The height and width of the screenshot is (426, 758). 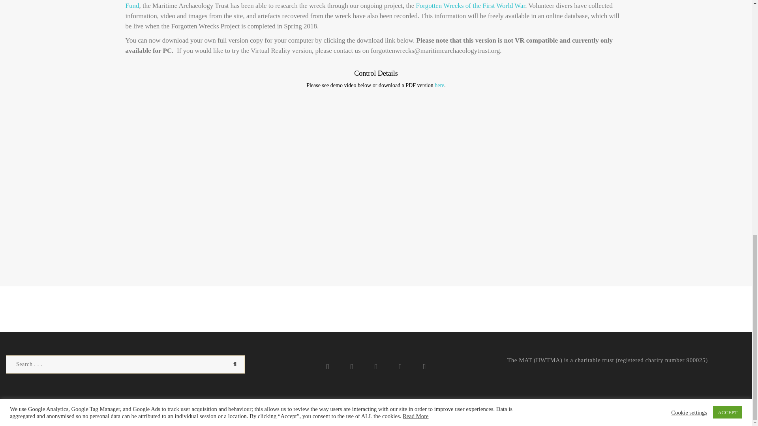 What do you see at coordinates (424, 367) in the screenshot?
I see `Maritime Archaeology Trust on Instagram` at bounding box center [424, 367].